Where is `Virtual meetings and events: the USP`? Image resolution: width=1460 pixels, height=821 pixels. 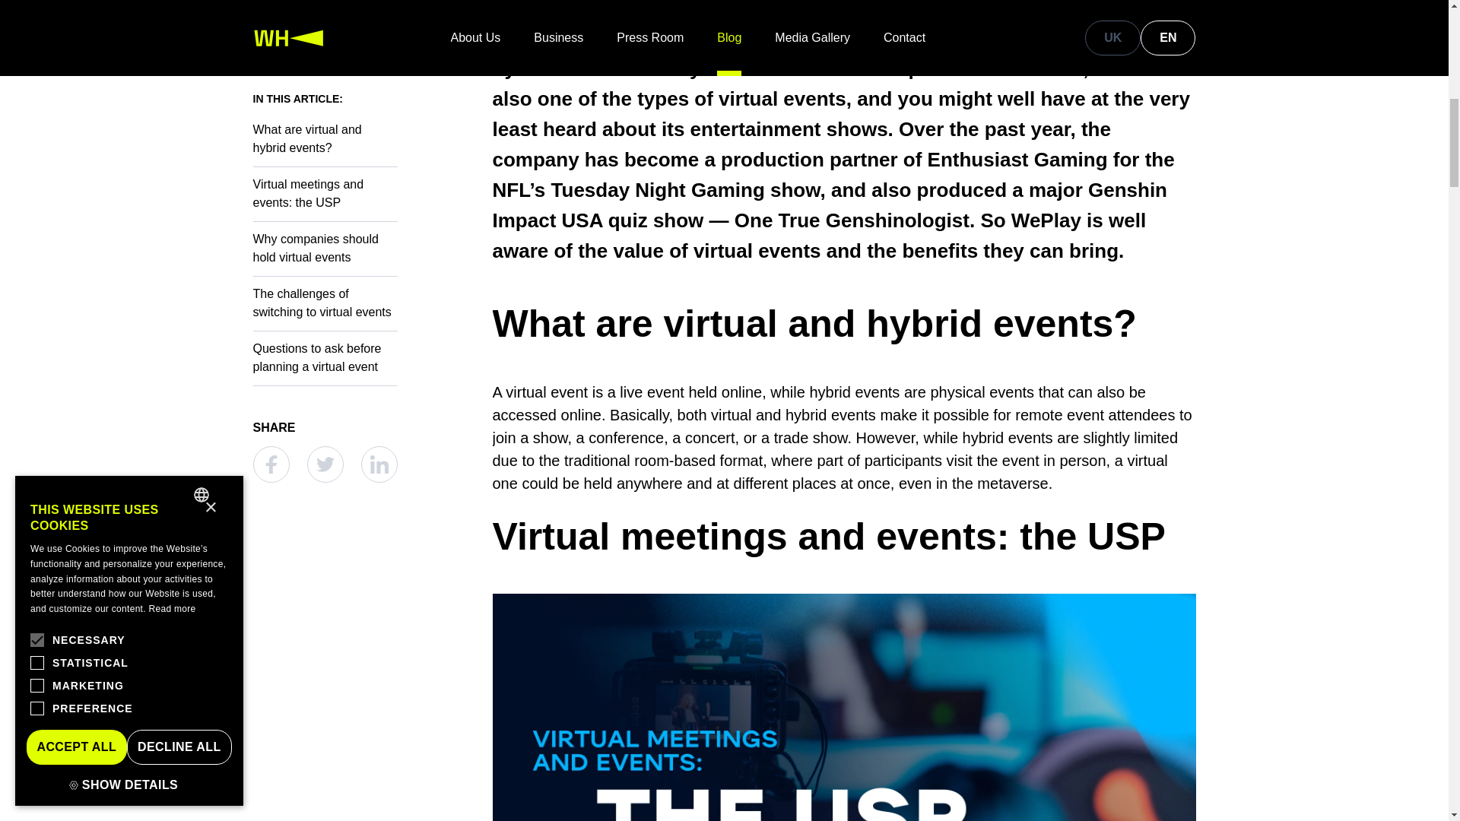
Virtual meetings and events: the USP is located at coordinates (844, 537).